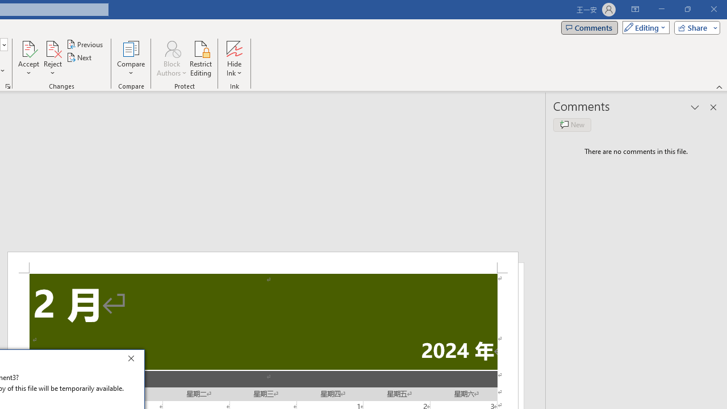 Image resolution: width=727 pixels, height=409 pixels. Describe the element at coordinates (172, 48) in the screenshot. I see `Block Authors` at that location.